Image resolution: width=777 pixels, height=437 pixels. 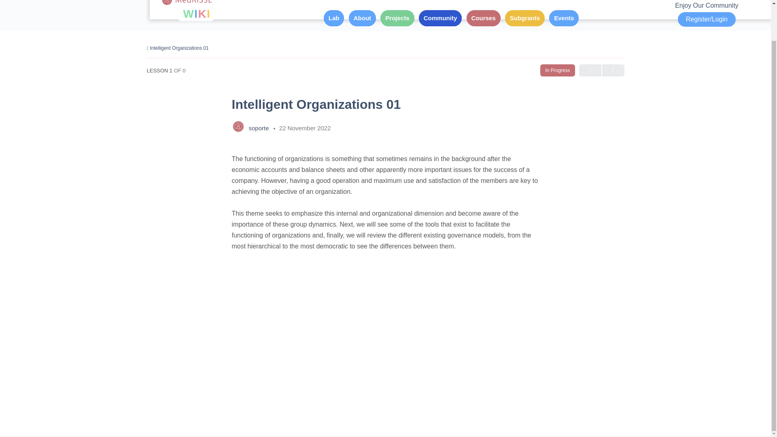 I want to click on Events, so click(x=564, y=18).